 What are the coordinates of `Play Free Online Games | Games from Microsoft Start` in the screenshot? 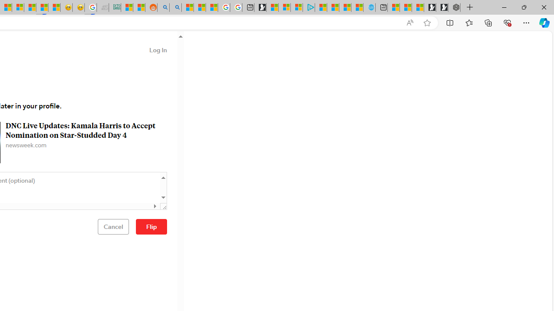 It's located at (442, 8).